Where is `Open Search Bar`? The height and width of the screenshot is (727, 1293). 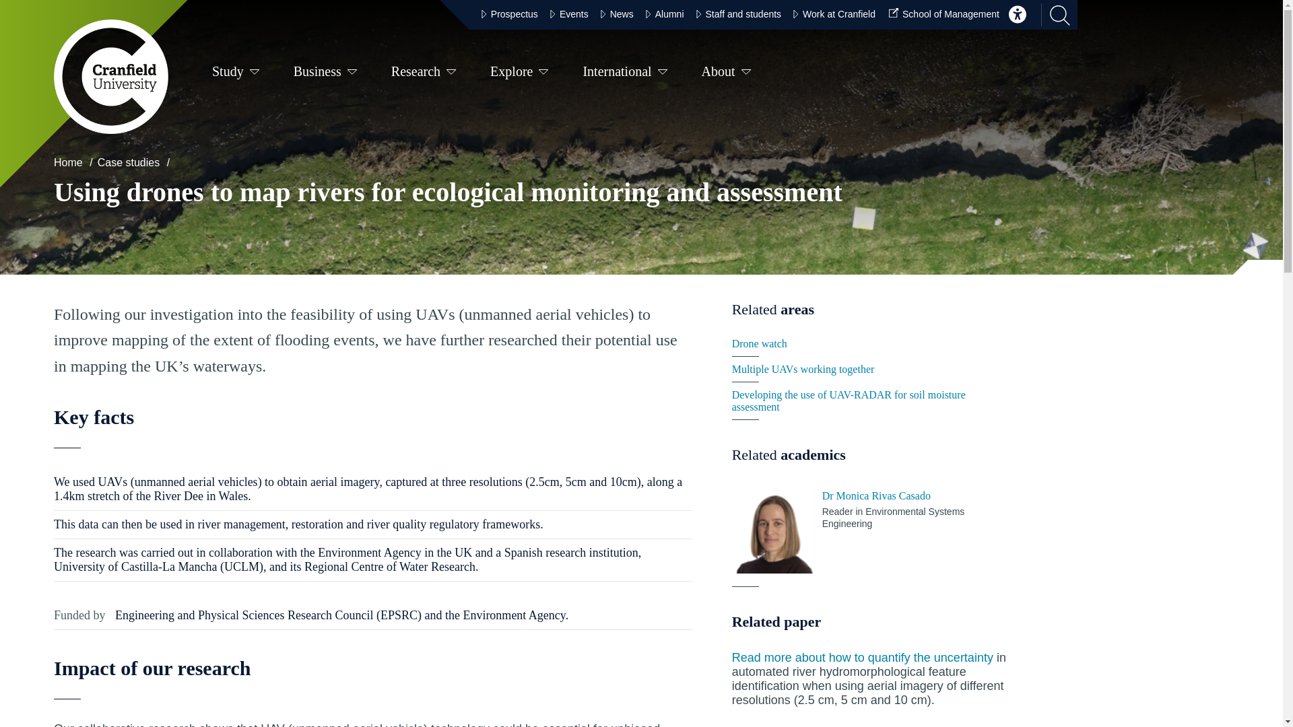 Open Search Bar is located at coordinates (1055, 15).